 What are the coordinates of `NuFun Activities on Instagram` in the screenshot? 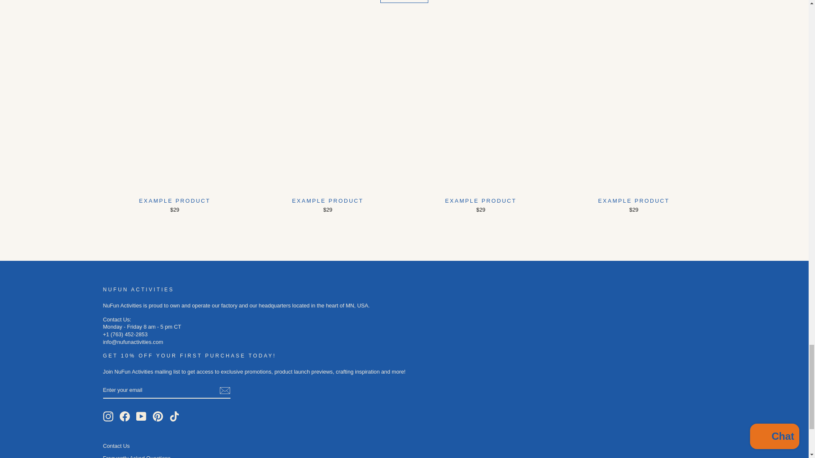 It's located at (108, 416).